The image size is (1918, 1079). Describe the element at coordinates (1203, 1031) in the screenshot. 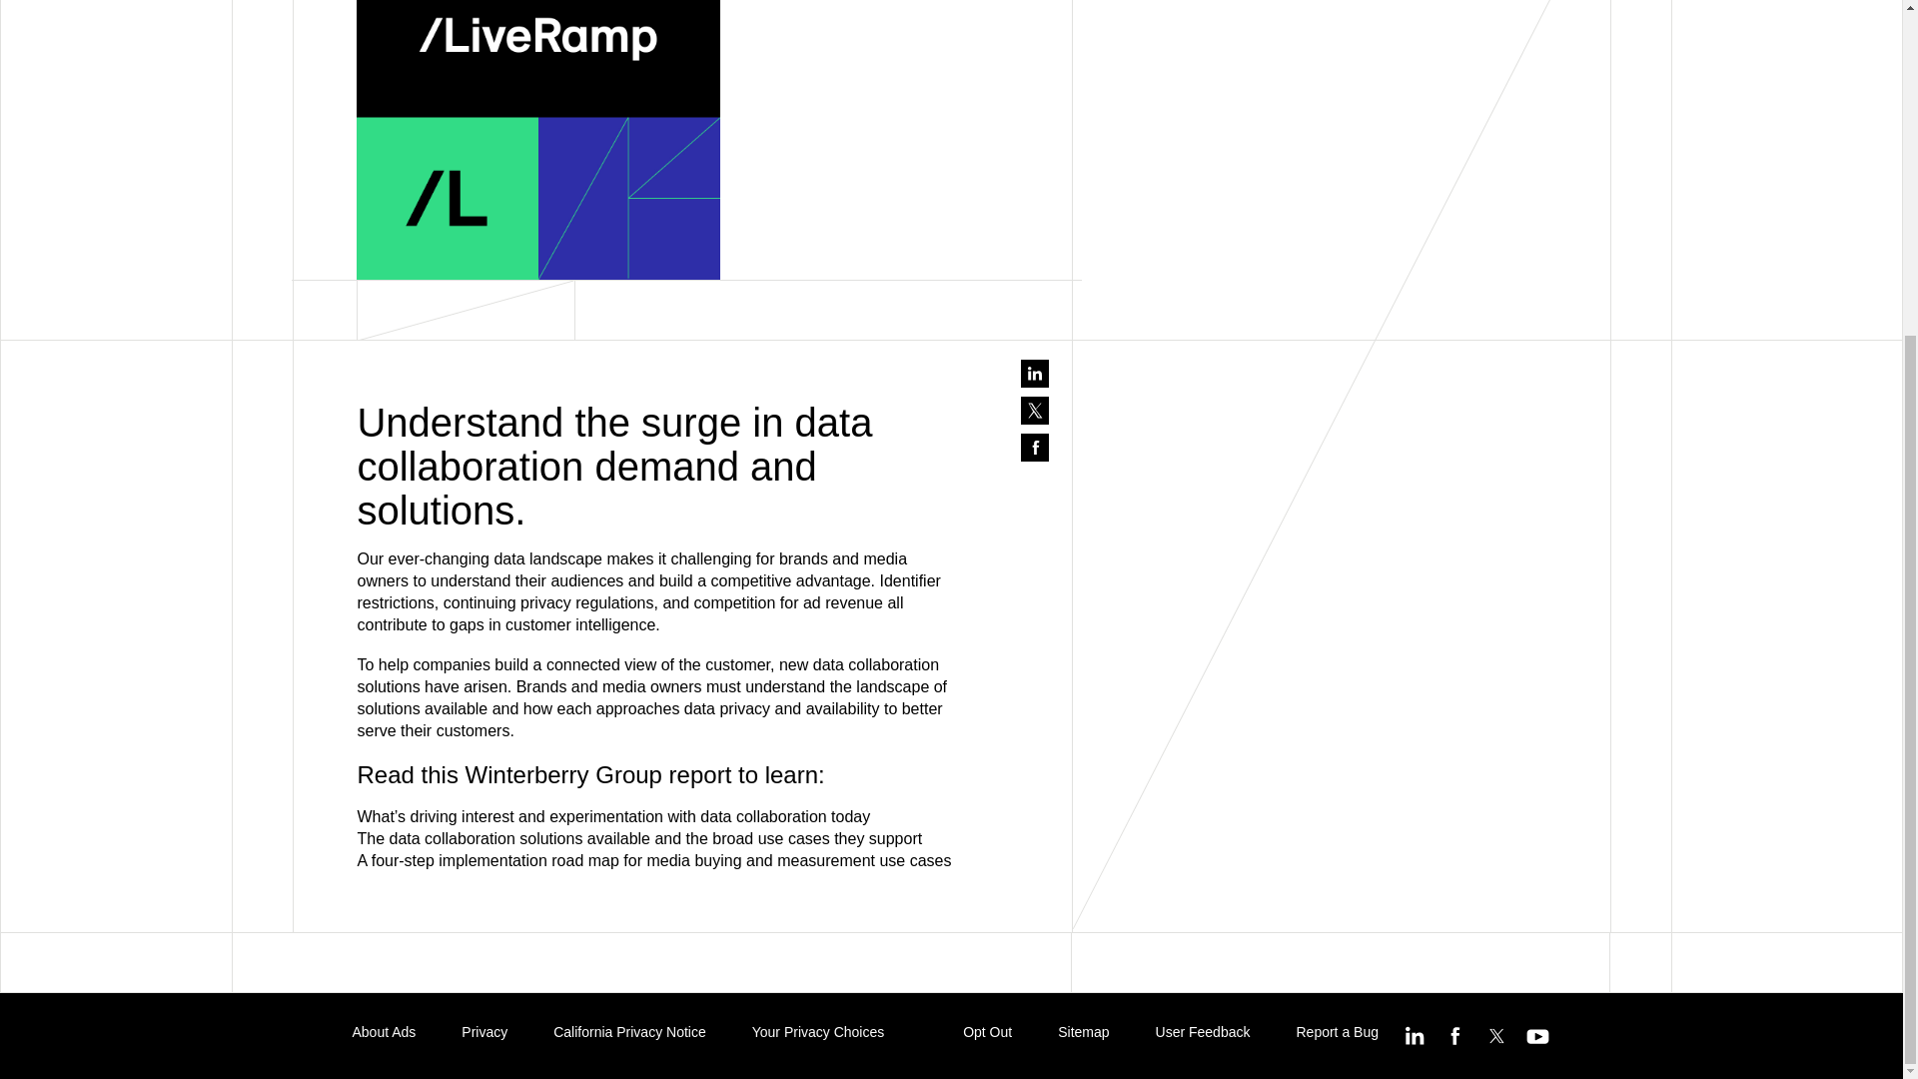

I see `User Feedback` at that location.